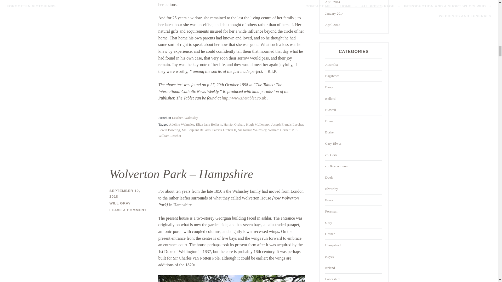 Image resolution: width=502 pixels, height=282 pixels. Describe the element at coordinates (182, 124) in the screenshot. I see `Adeline Walmsley` at that location.